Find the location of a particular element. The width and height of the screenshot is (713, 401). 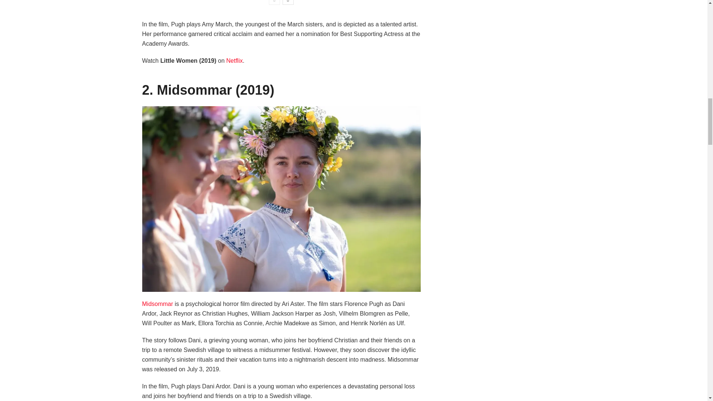

Previous is located at coordinates (274, 2).